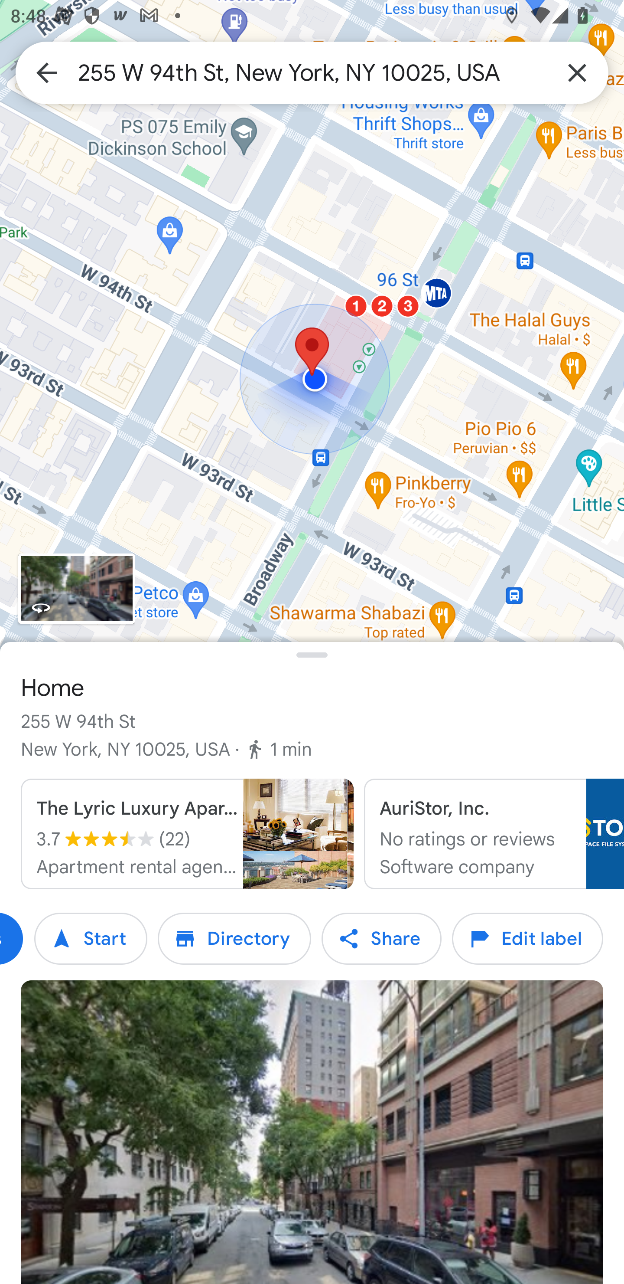 Image resolution: width=624 pixels, height=1284 pixels. I want to click on Start Start Start, so click(91, 938).